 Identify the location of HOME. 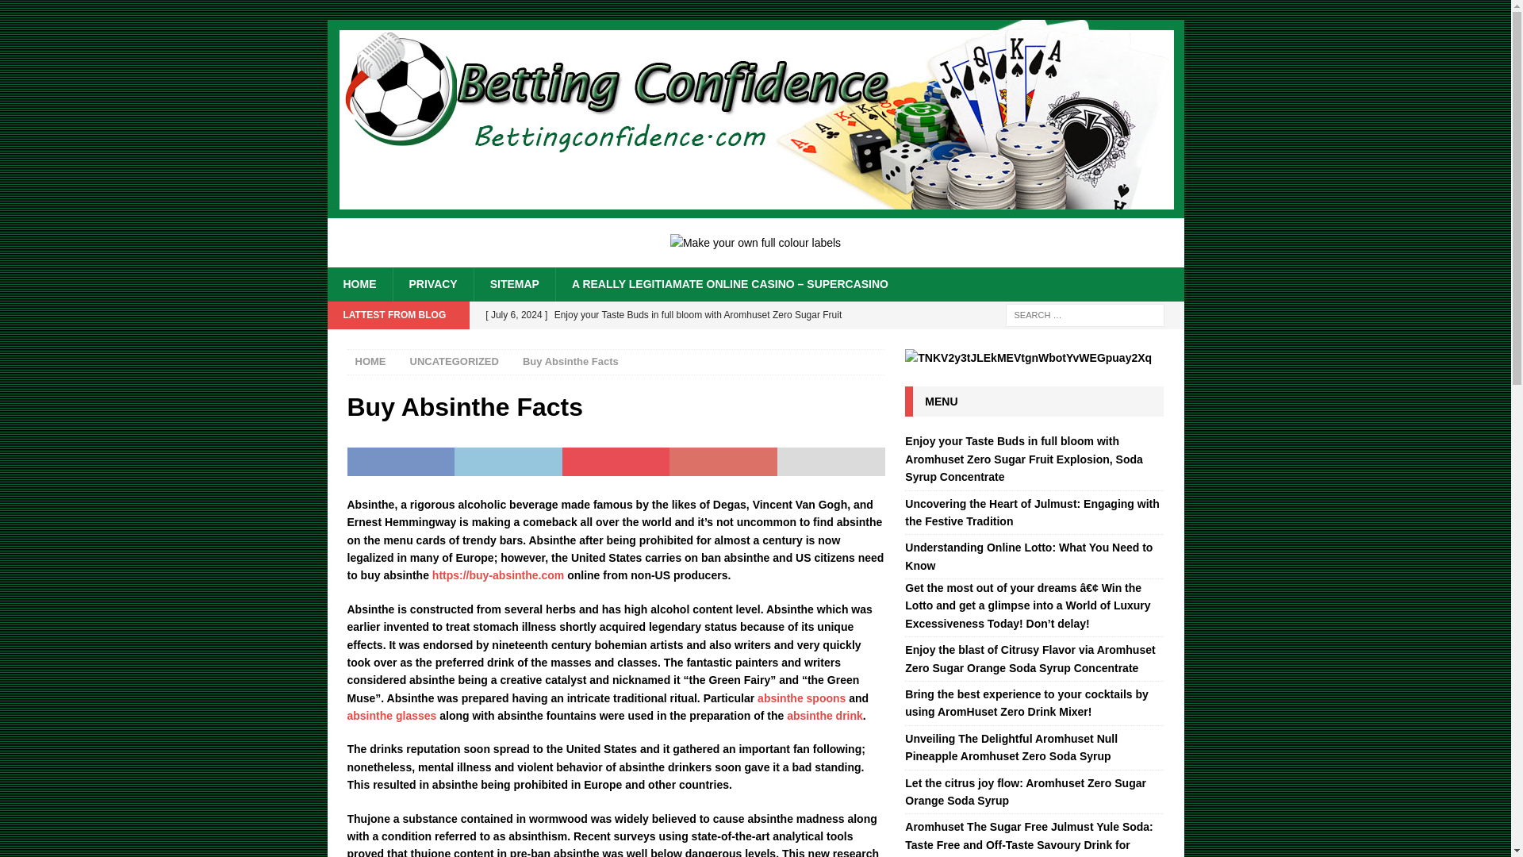
(359, 284).